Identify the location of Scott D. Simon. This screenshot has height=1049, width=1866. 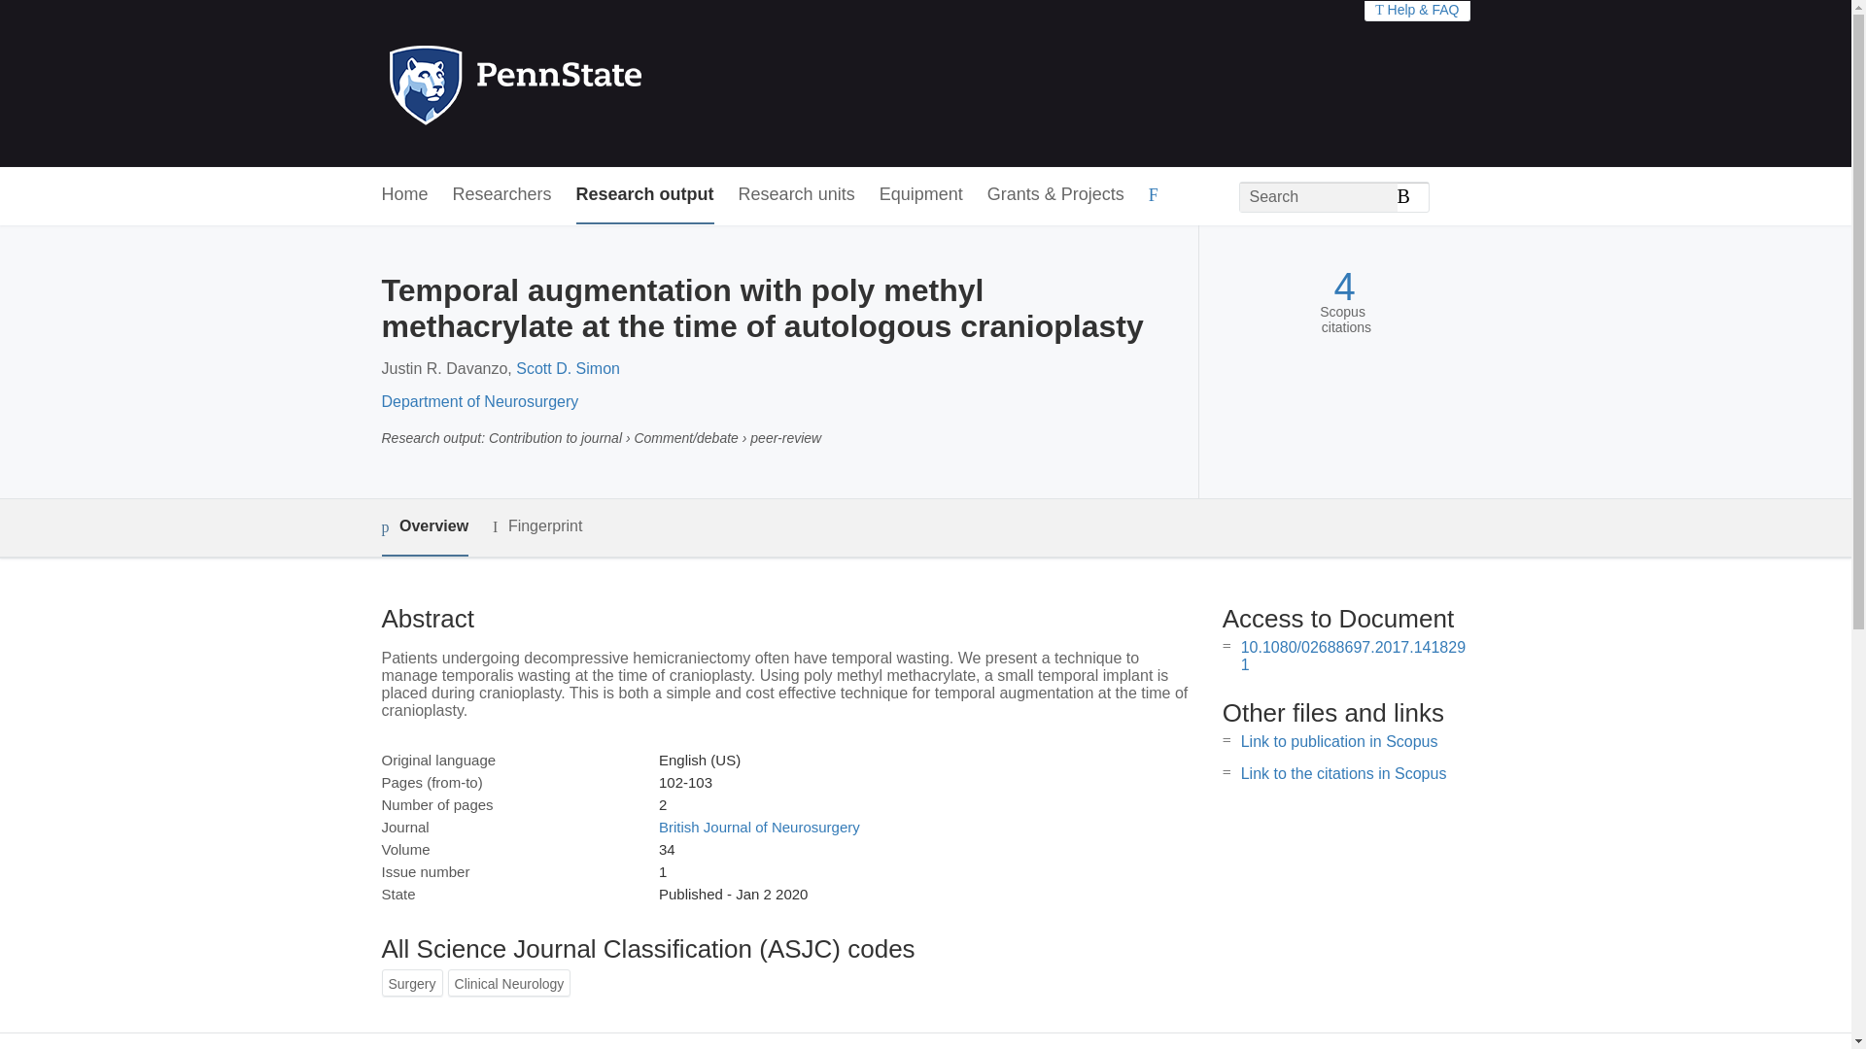
(568, 368).